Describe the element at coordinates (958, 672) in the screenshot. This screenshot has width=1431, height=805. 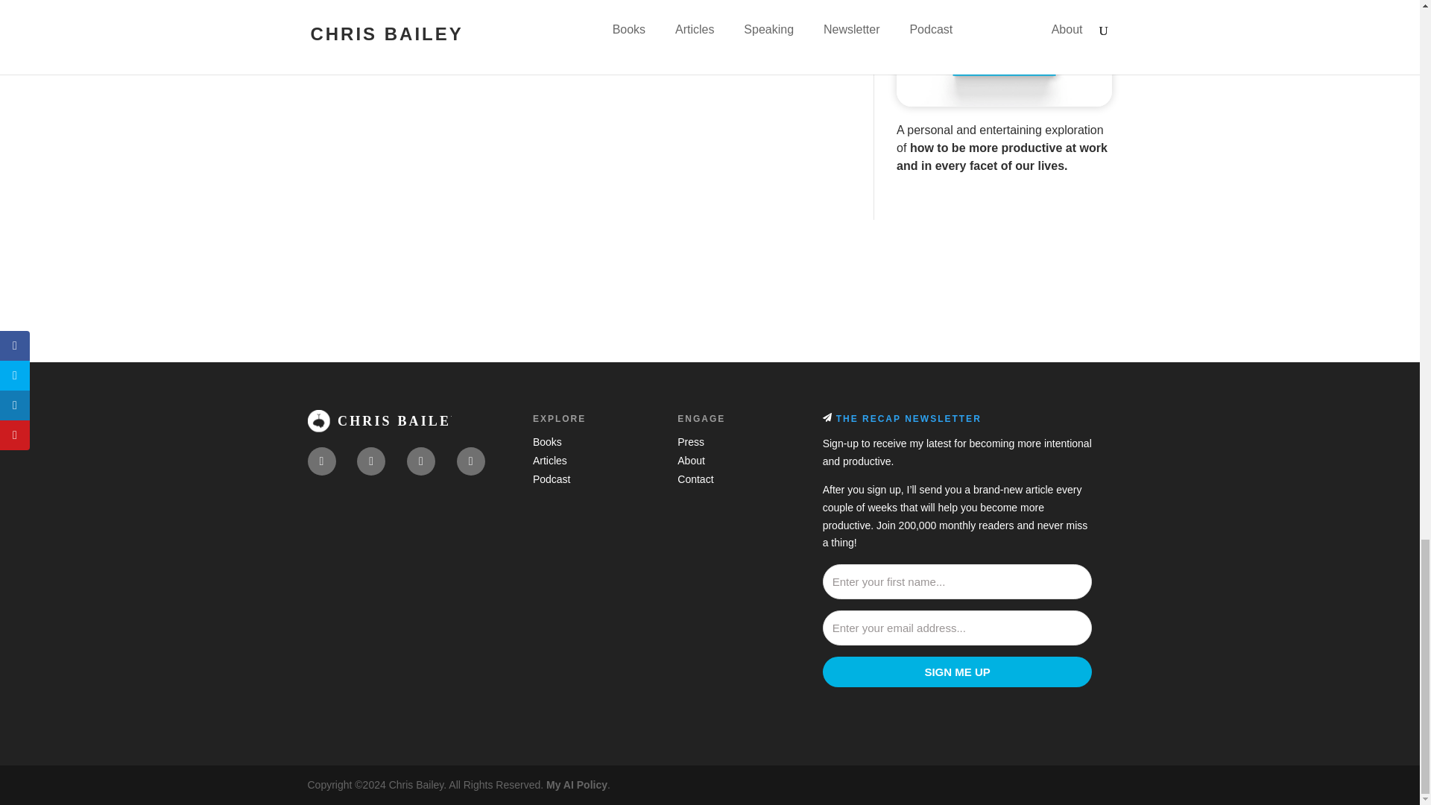
I see `SIGN ME UP` at that location.